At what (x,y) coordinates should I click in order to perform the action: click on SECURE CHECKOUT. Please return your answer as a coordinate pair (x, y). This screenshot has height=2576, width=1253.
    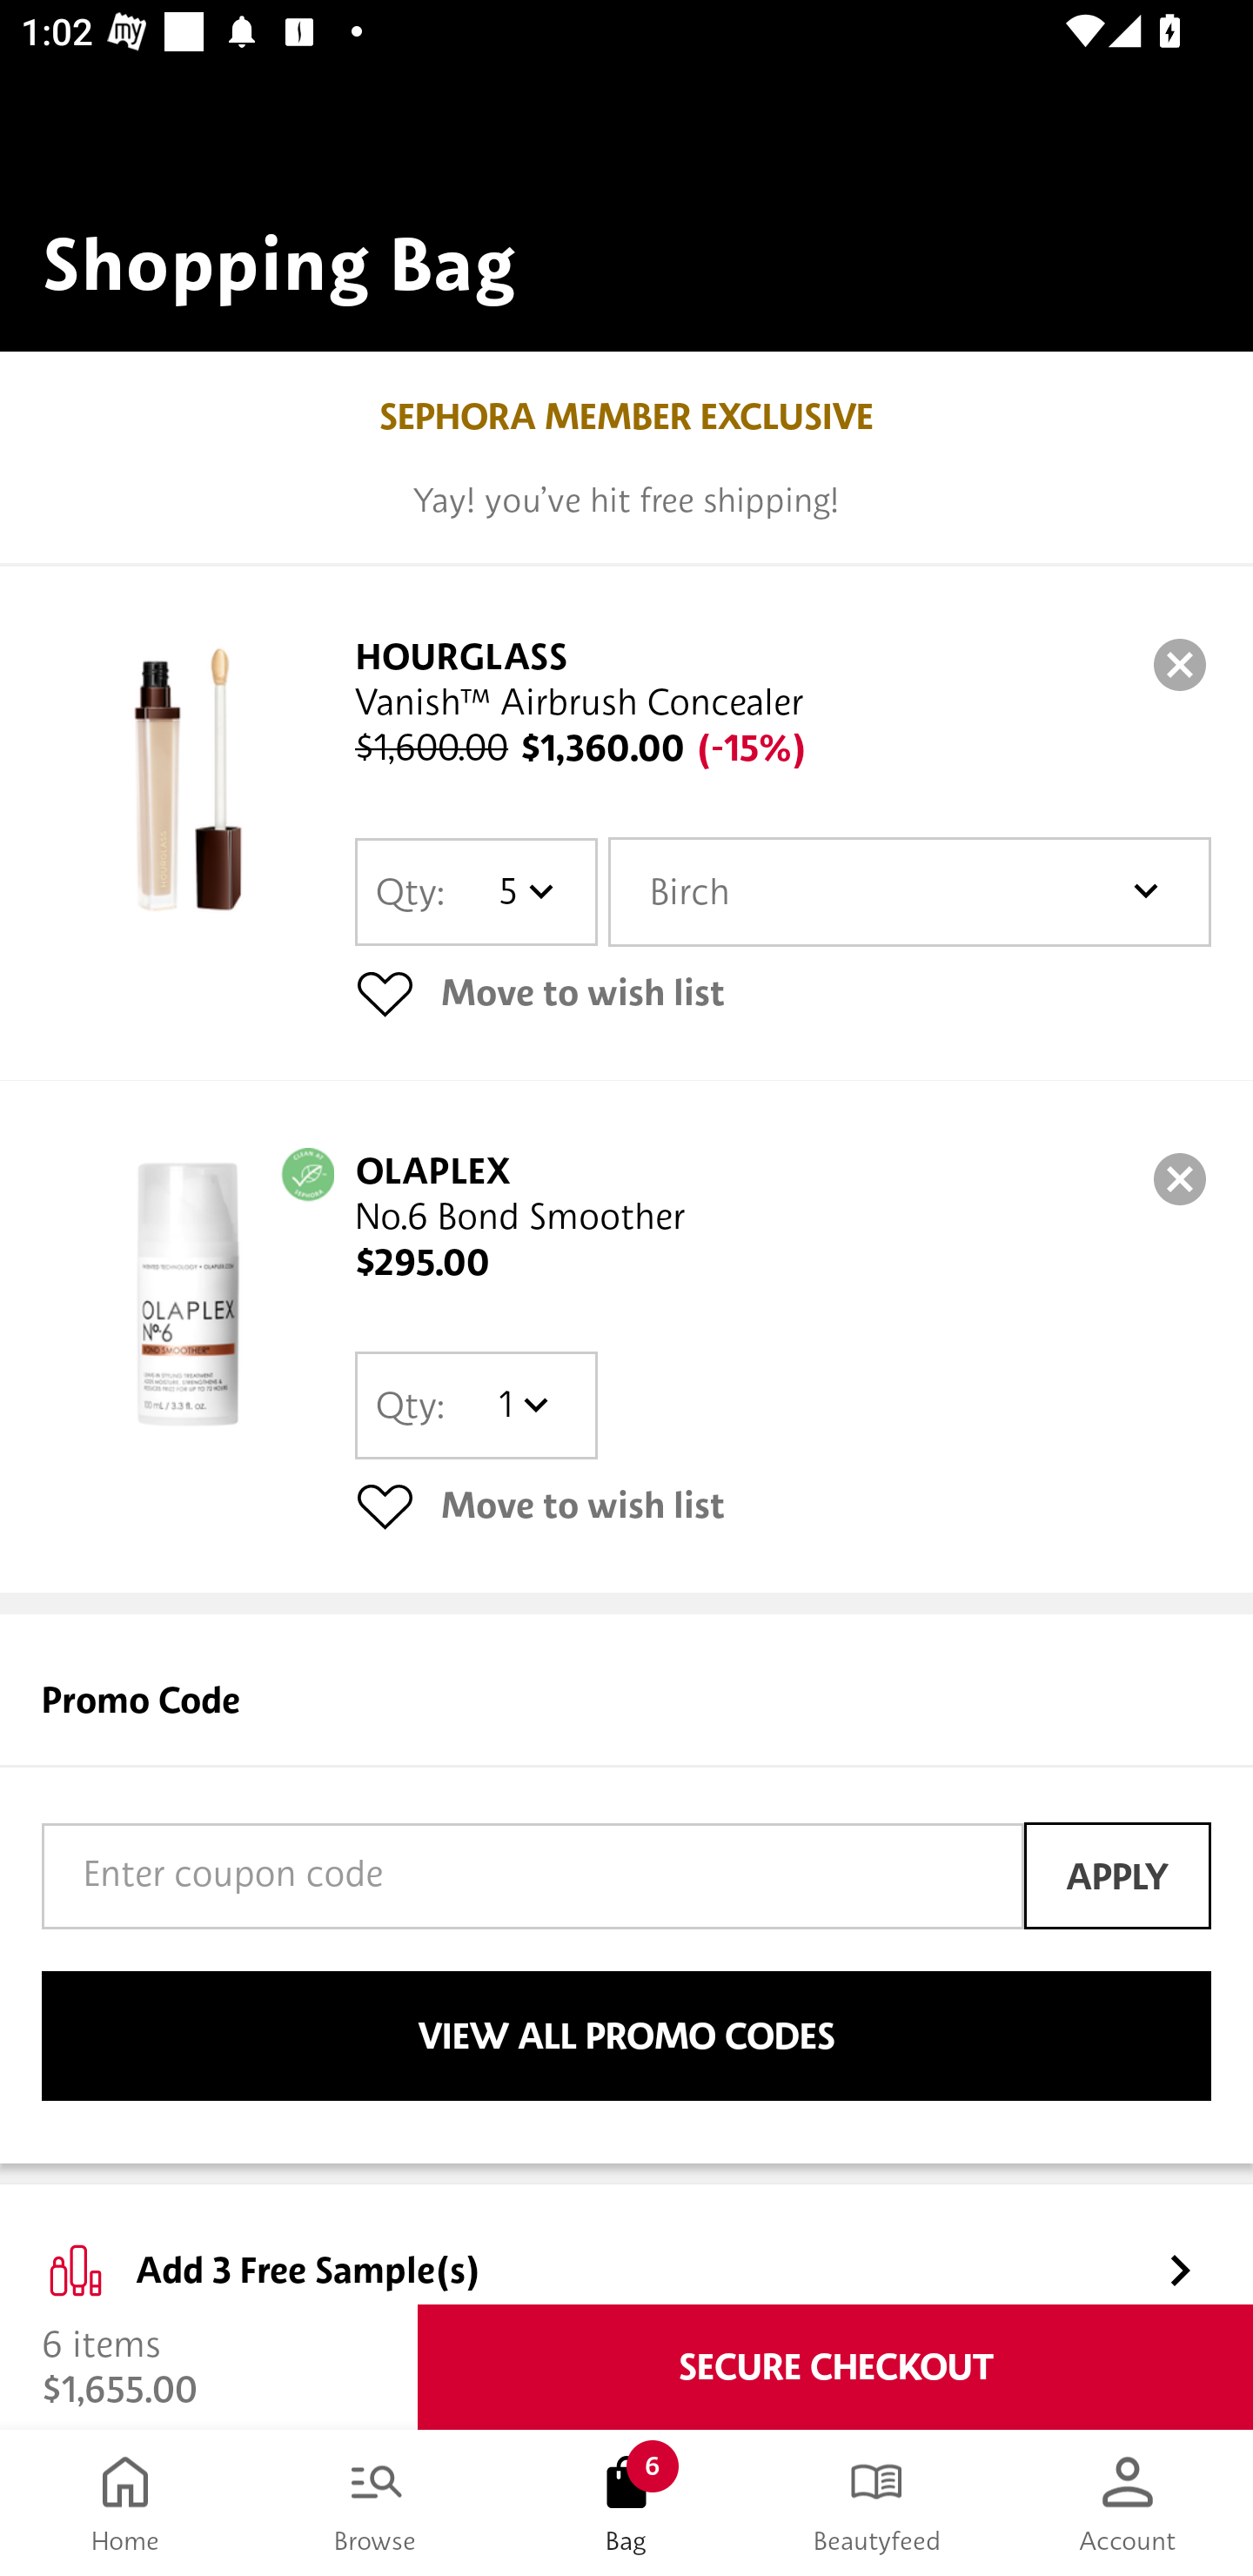
    Looking at the image, I should click on (835, 2367).